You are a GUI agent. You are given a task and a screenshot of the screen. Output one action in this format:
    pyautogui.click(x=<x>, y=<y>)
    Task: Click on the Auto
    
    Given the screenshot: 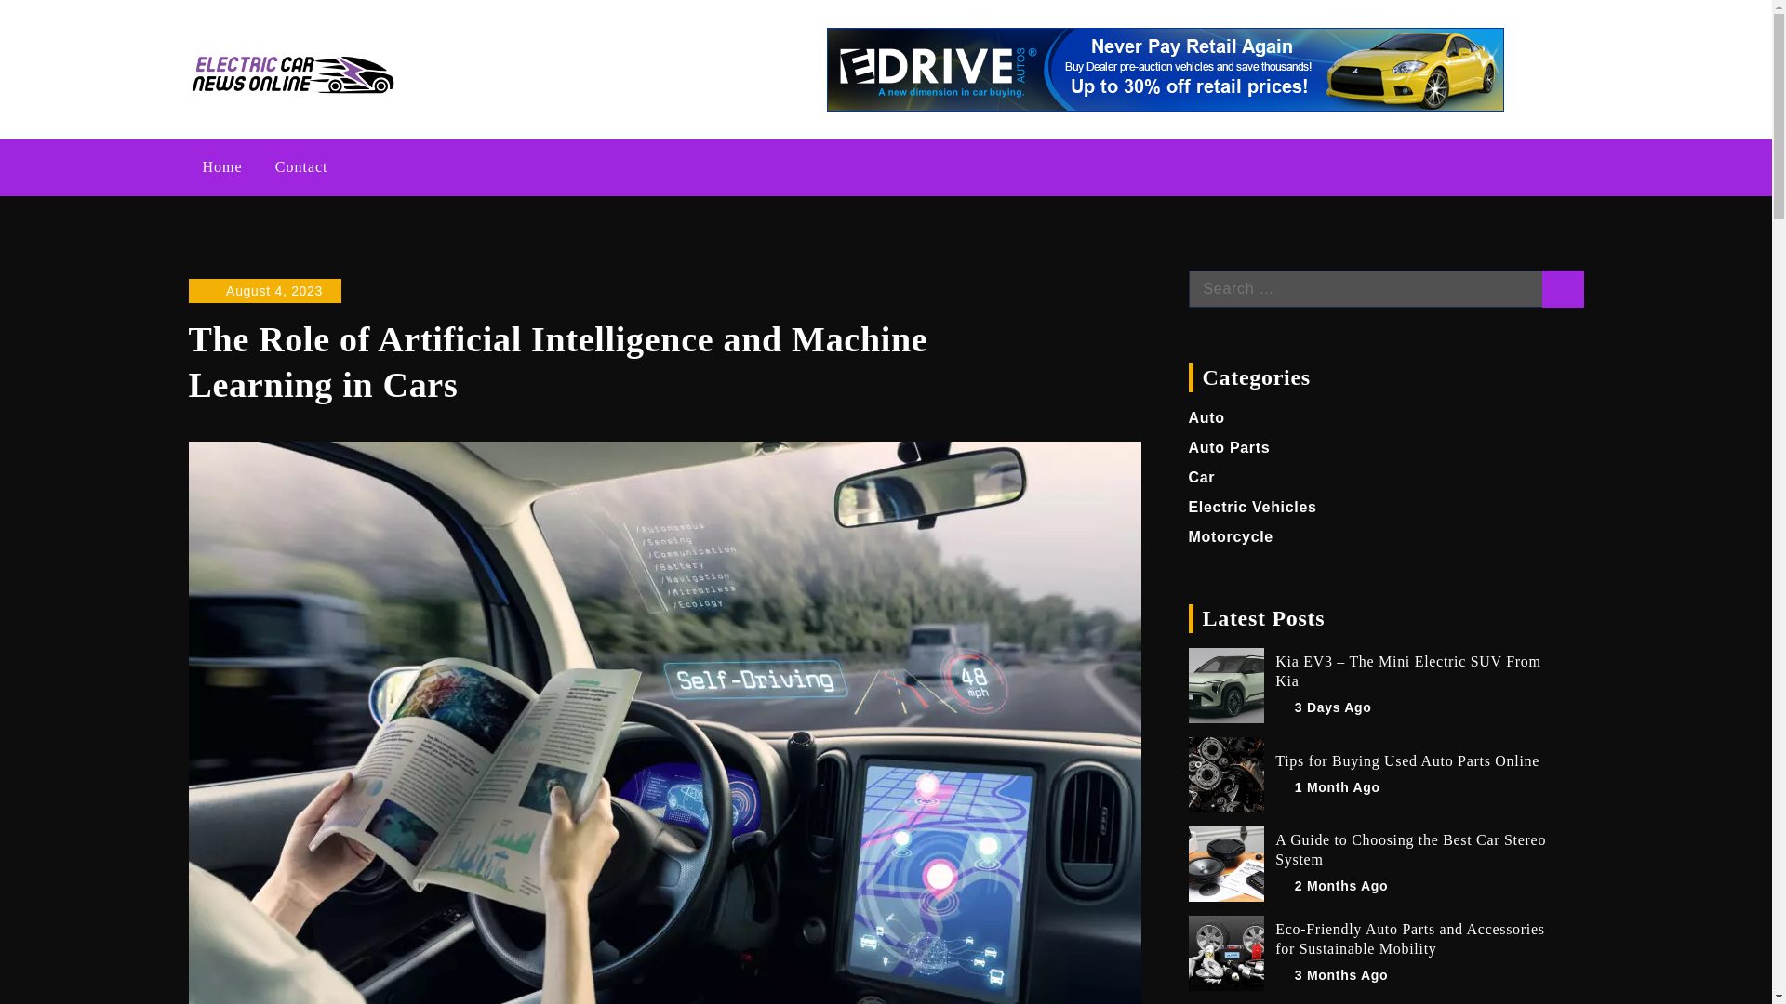 What is the action you would take?
    pyautogui.click(x=1207, y=416)
    